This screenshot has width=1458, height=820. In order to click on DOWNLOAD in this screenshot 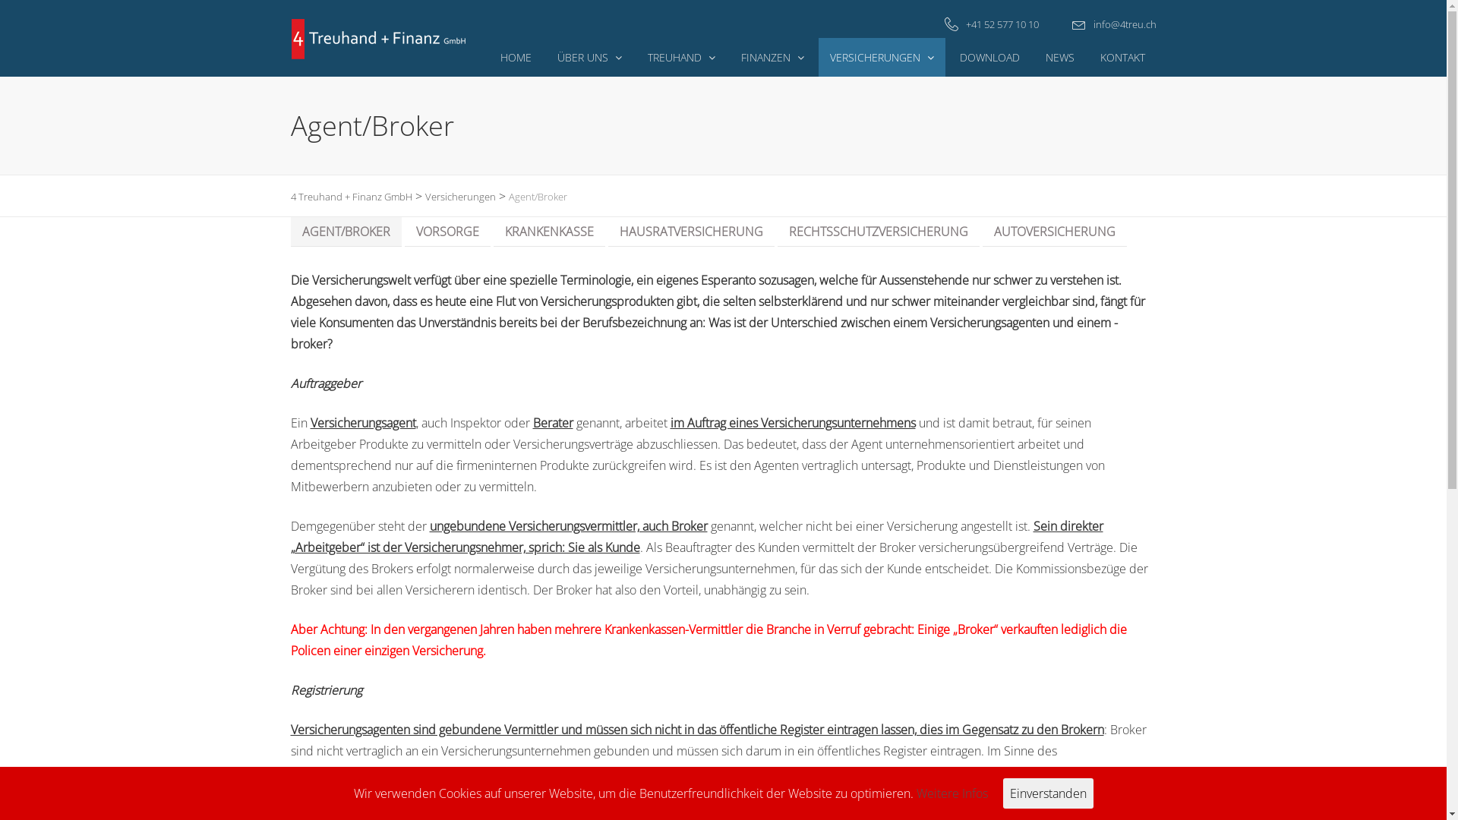, I will do `click(989, 58)`.